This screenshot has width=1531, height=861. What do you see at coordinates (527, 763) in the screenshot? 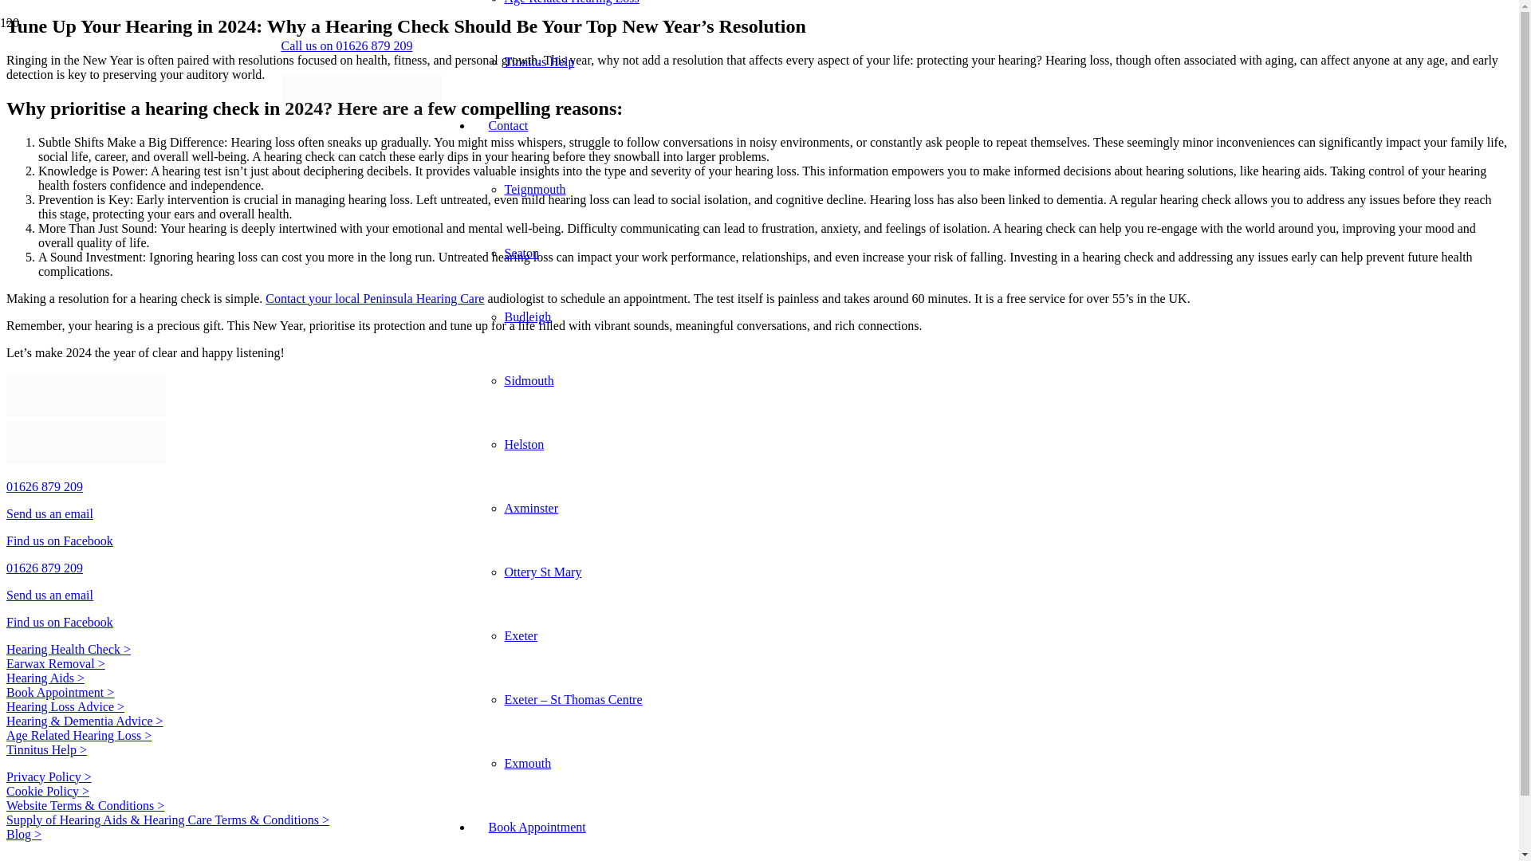
I see `Exmouth` at bounding box center [527, 763].